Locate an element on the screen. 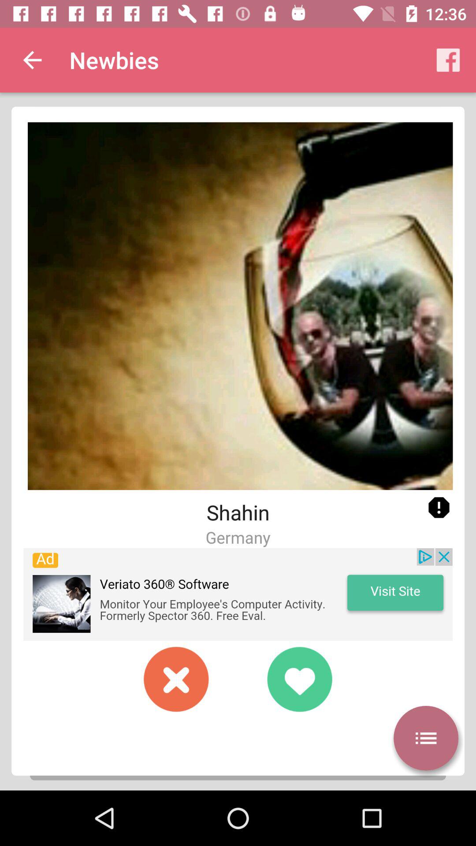  add to favorites is located at coordinates (300, 679).